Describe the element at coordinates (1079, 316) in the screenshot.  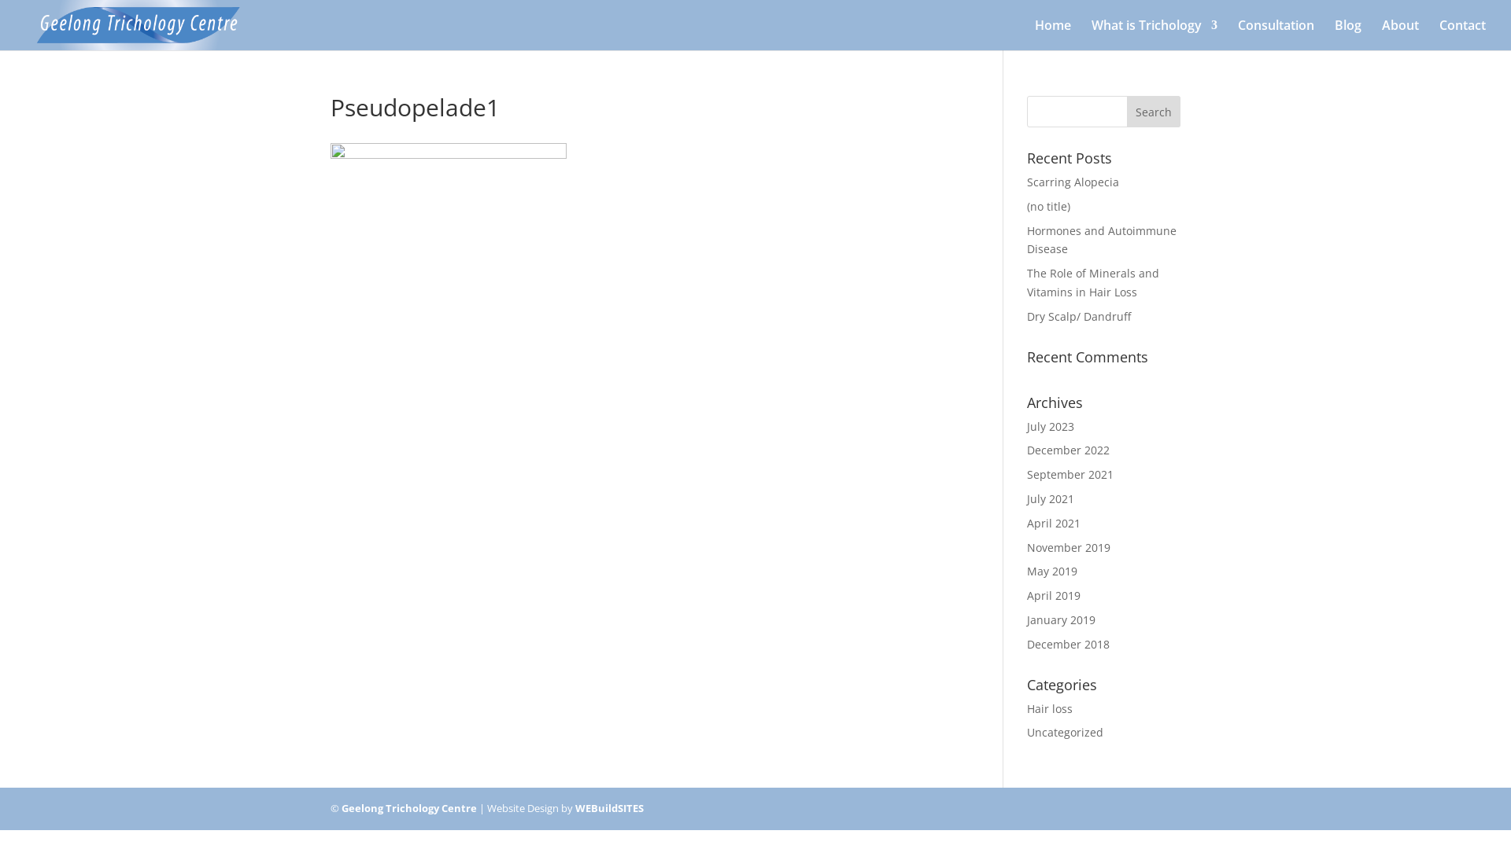
I see `Dry Scalp/ Dandruff` at that location.